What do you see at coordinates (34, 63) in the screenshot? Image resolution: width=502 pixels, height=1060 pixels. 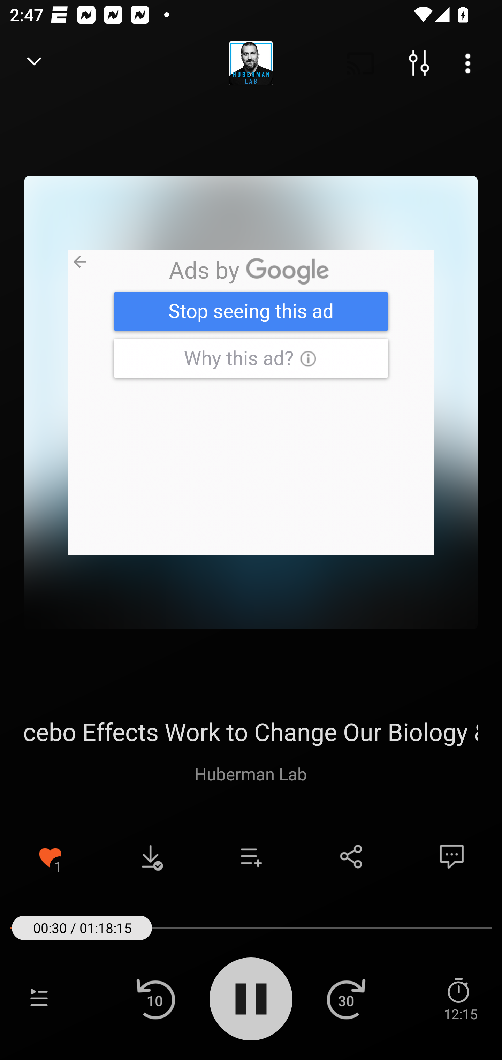 I see ` Back` at bounding box center [34, 63].